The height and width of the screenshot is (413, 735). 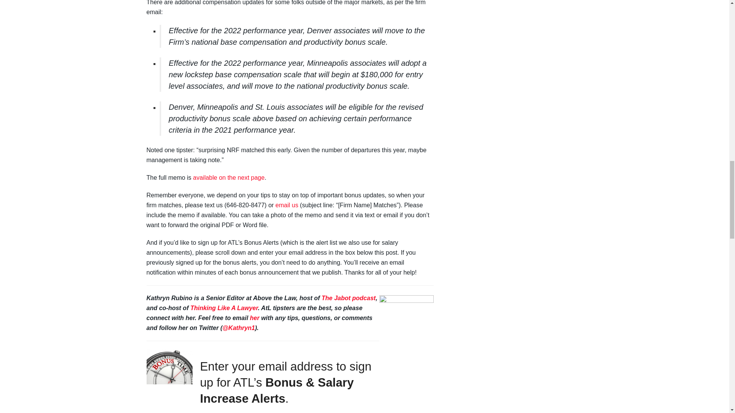 I want to click on available on the next page, so click(x=229, y=177).